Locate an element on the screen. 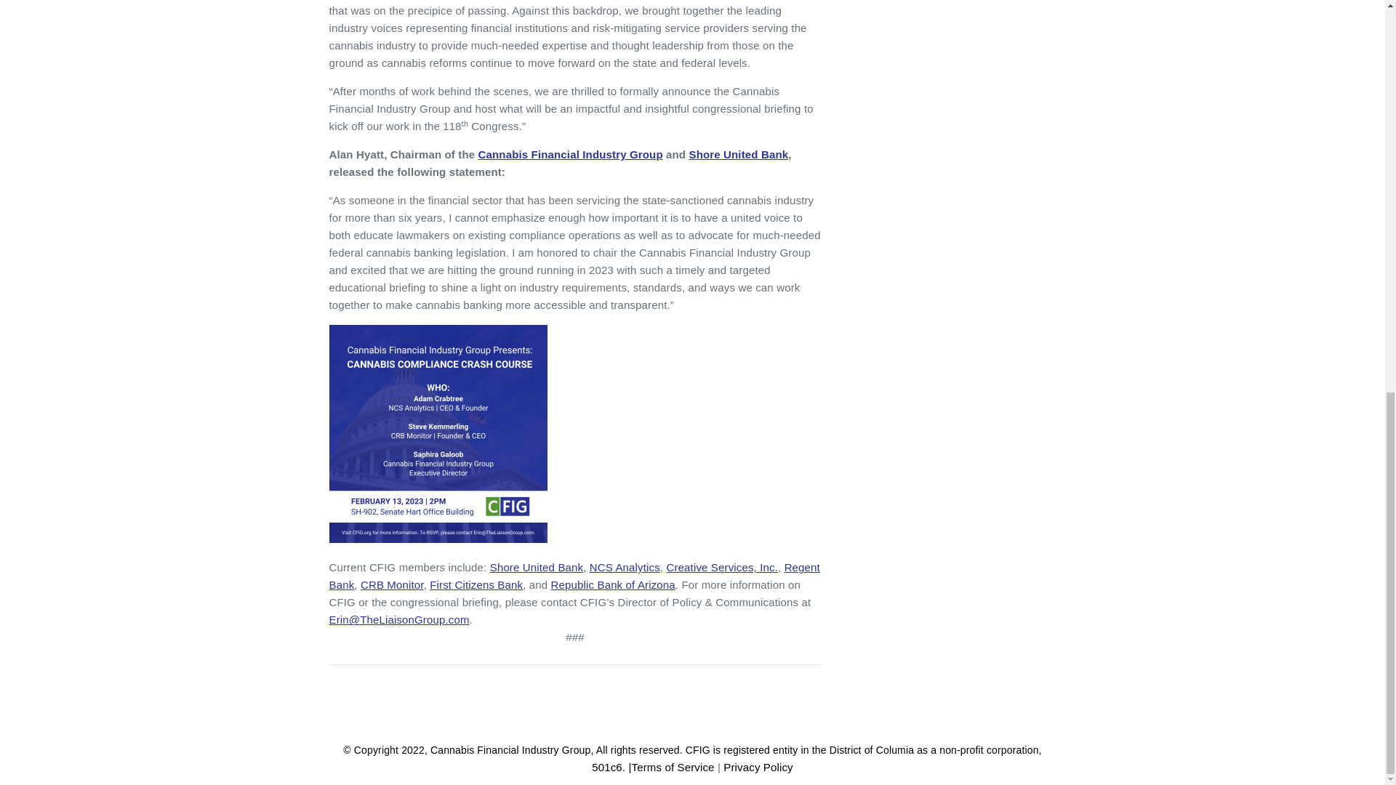 The height and width of the screenshot is (785, 1396). CRB Monitor is located at coordinates (392, 584).